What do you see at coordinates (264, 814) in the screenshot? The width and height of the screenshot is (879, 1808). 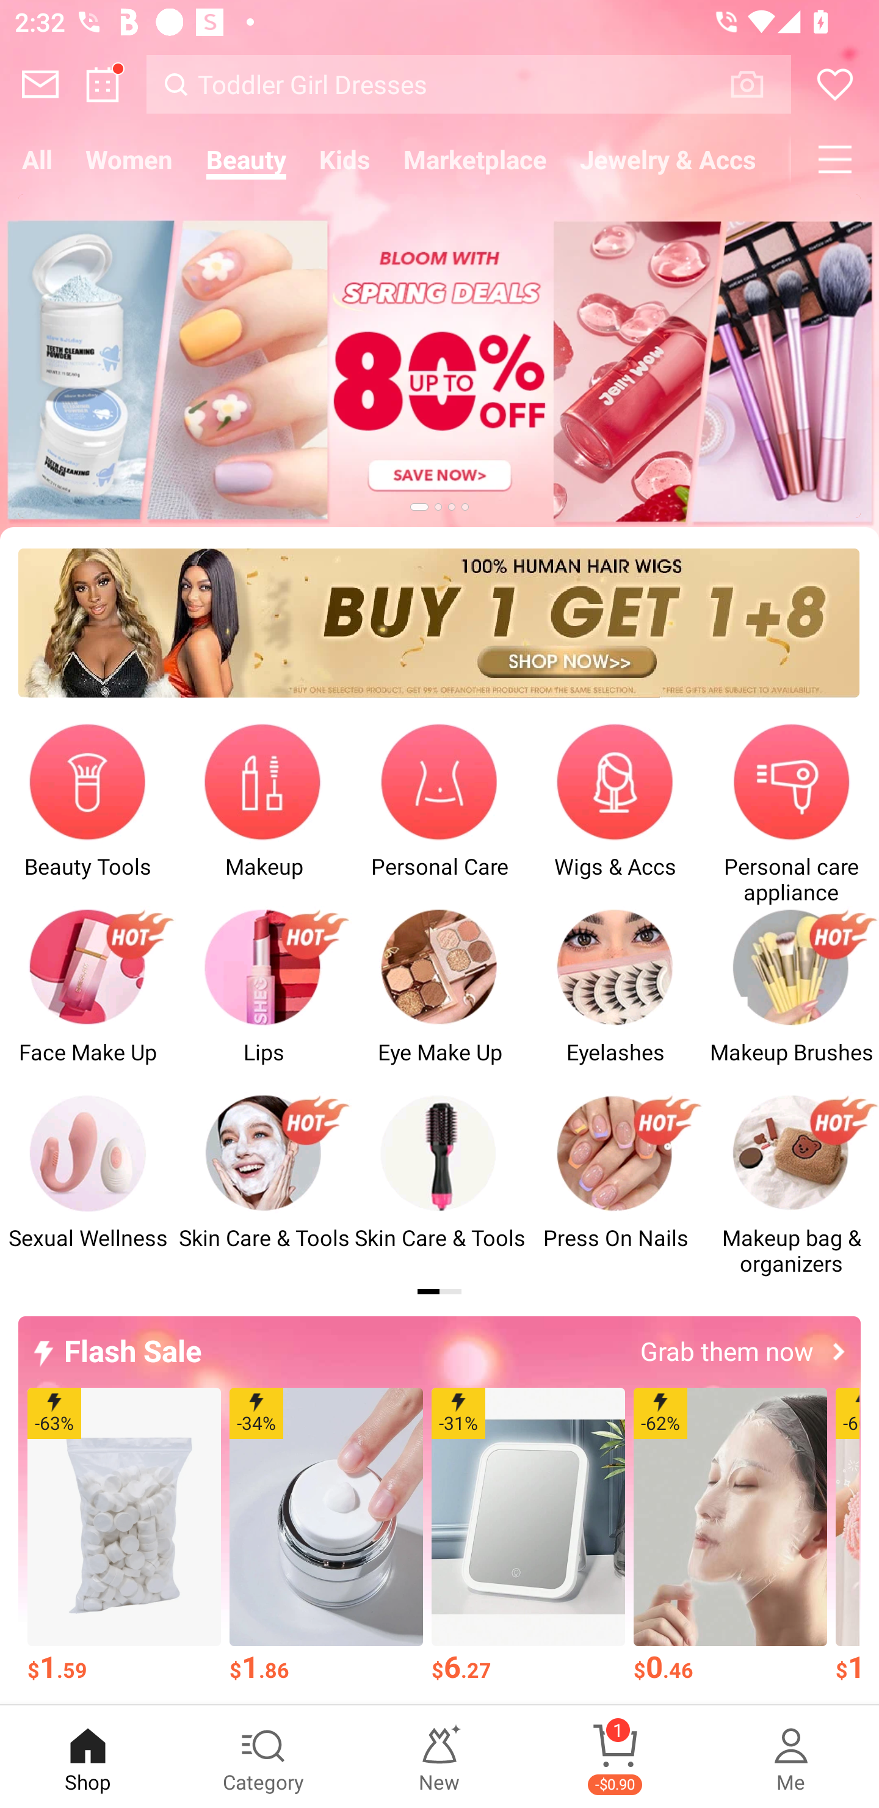 I see `Makeup` at bounding box center [264, 814].